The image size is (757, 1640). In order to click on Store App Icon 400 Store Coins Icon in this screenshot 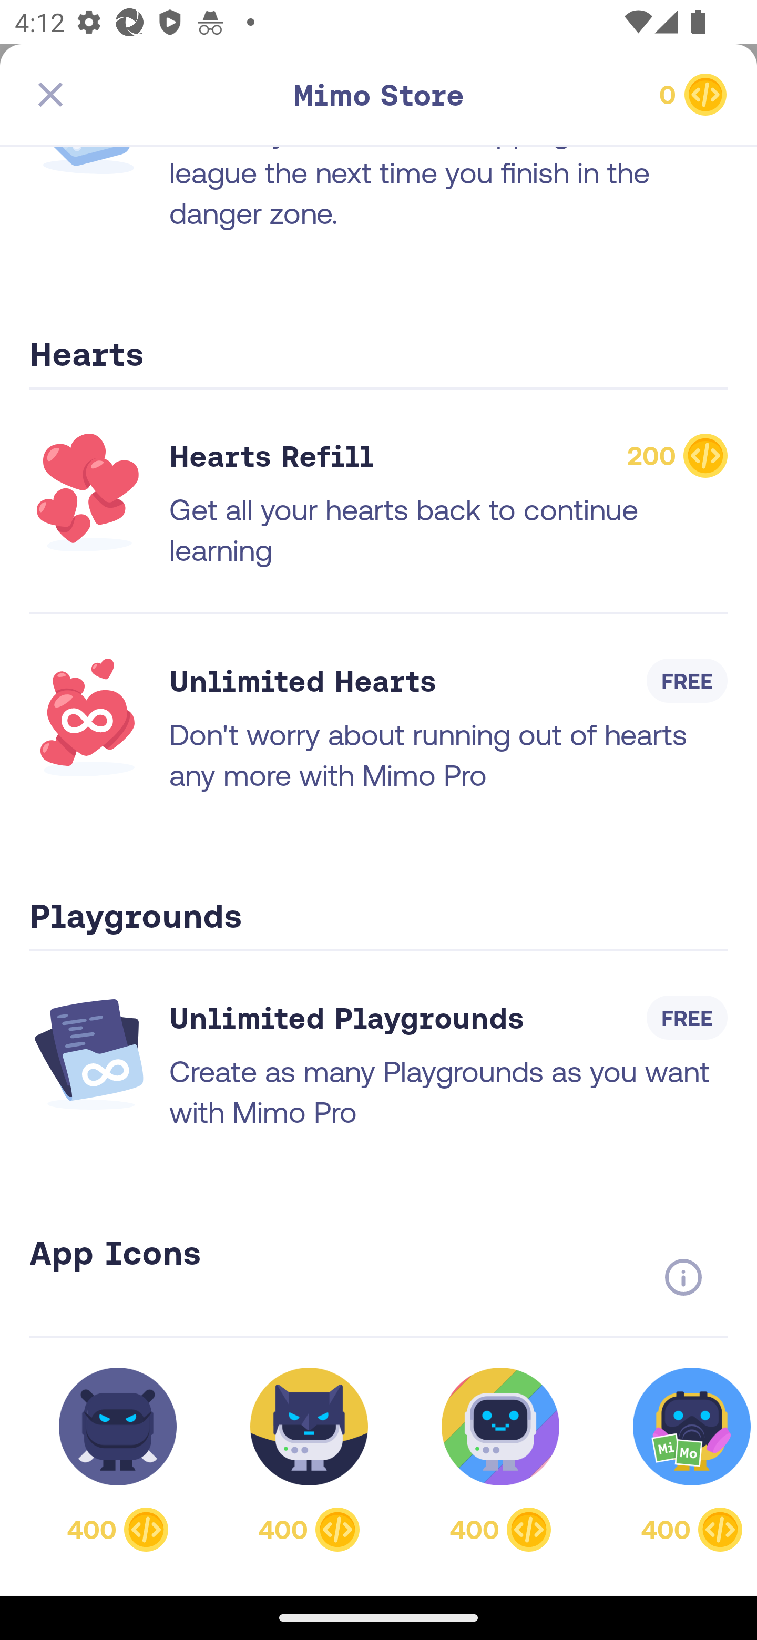, I will do `click(309, 1459)`.